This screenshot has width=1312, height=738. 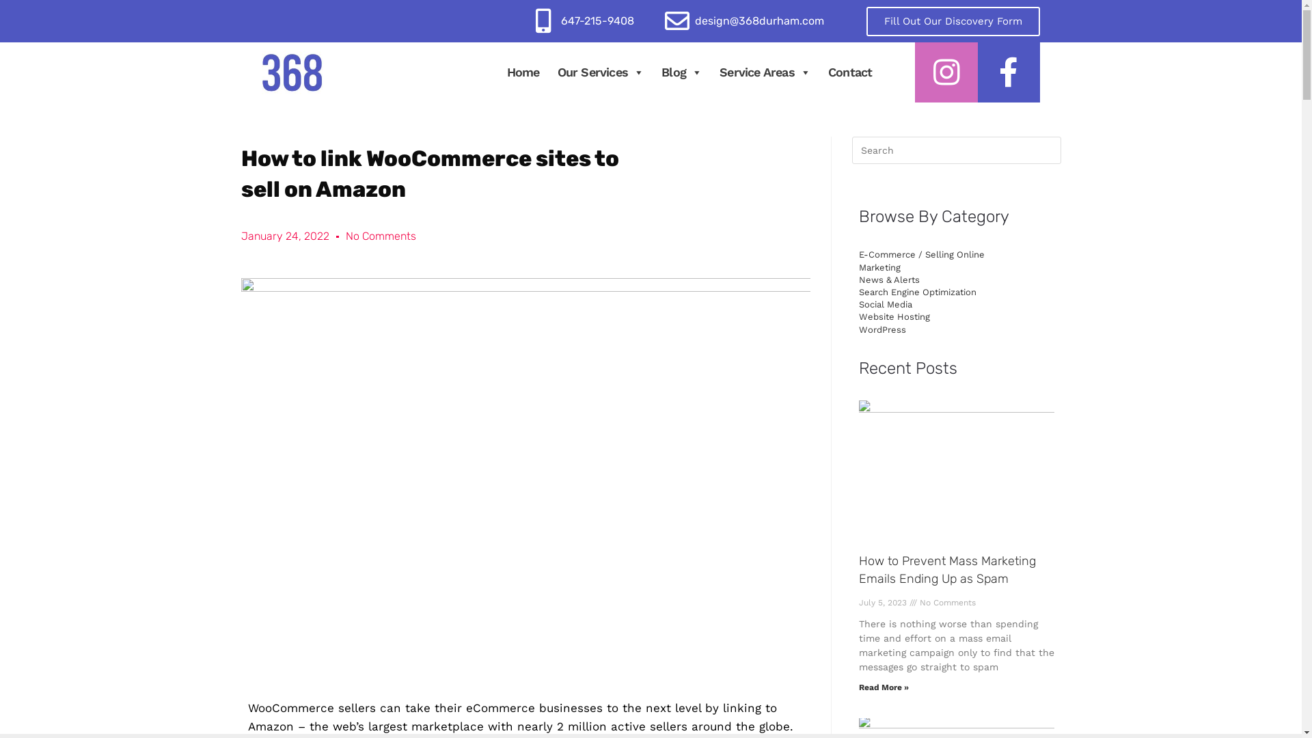 What do you see at coordinates (953, 22) in the screenshot?
I see `Fill Out Our Discovery Form` at bounding box center [953, 22].